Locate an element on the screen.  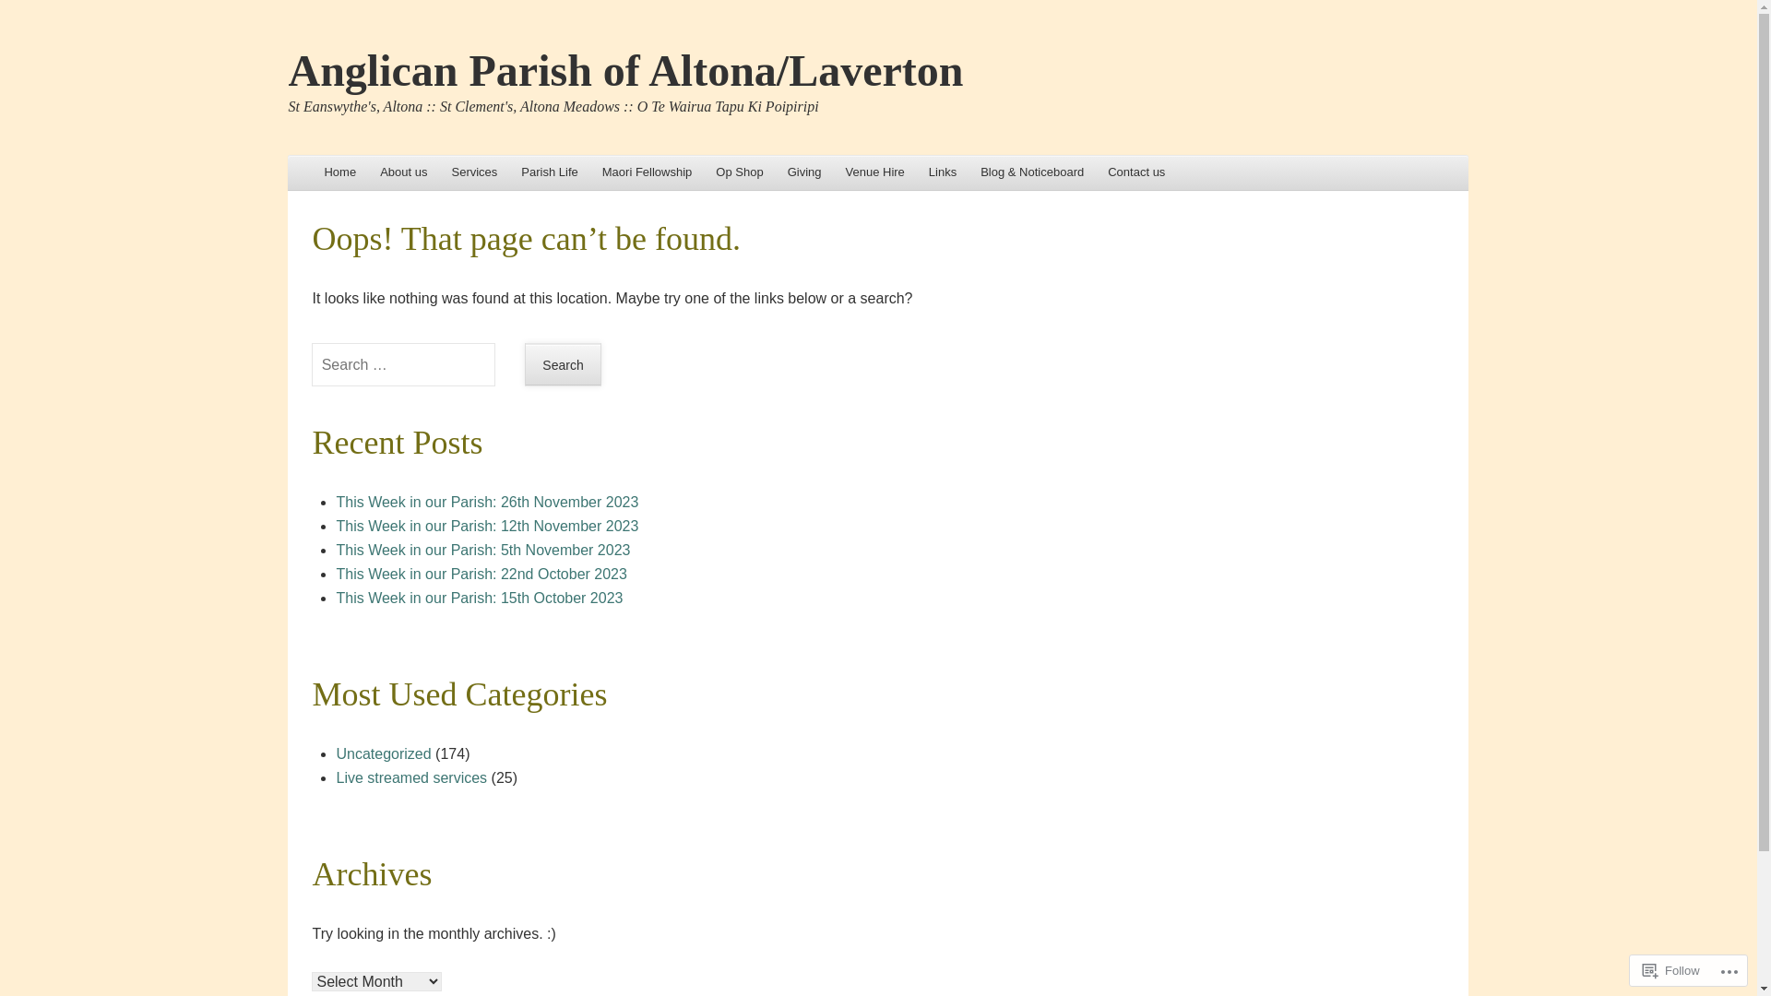
Blog & Noticeboard is located at coordinates (1032, 173).